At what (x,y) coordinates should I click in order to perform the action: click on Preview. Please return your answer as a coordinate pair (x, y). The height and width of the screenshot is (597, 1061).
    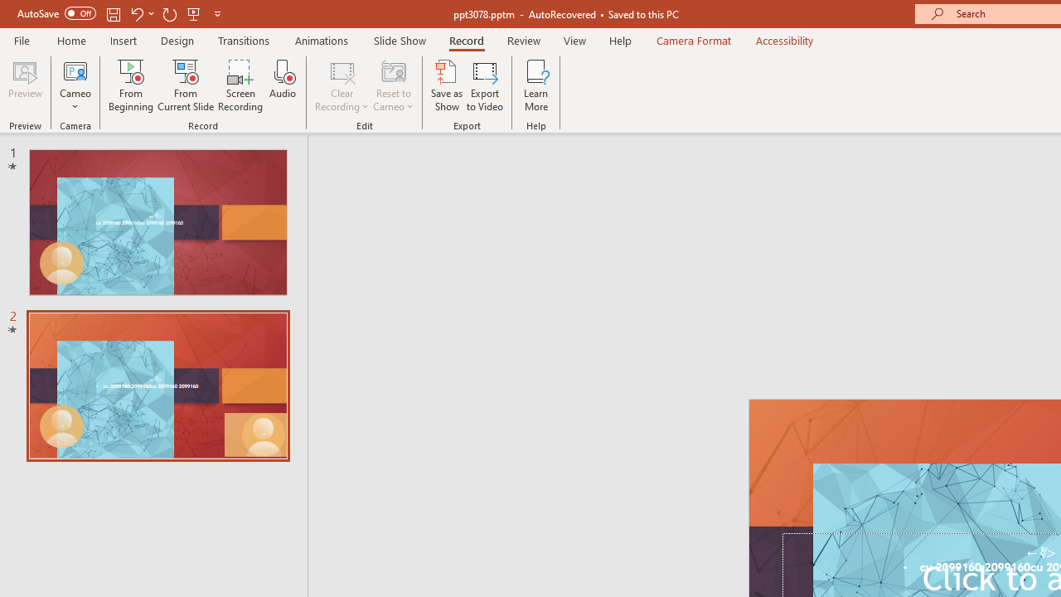
    Looking at the image, I should click on (25, 85).